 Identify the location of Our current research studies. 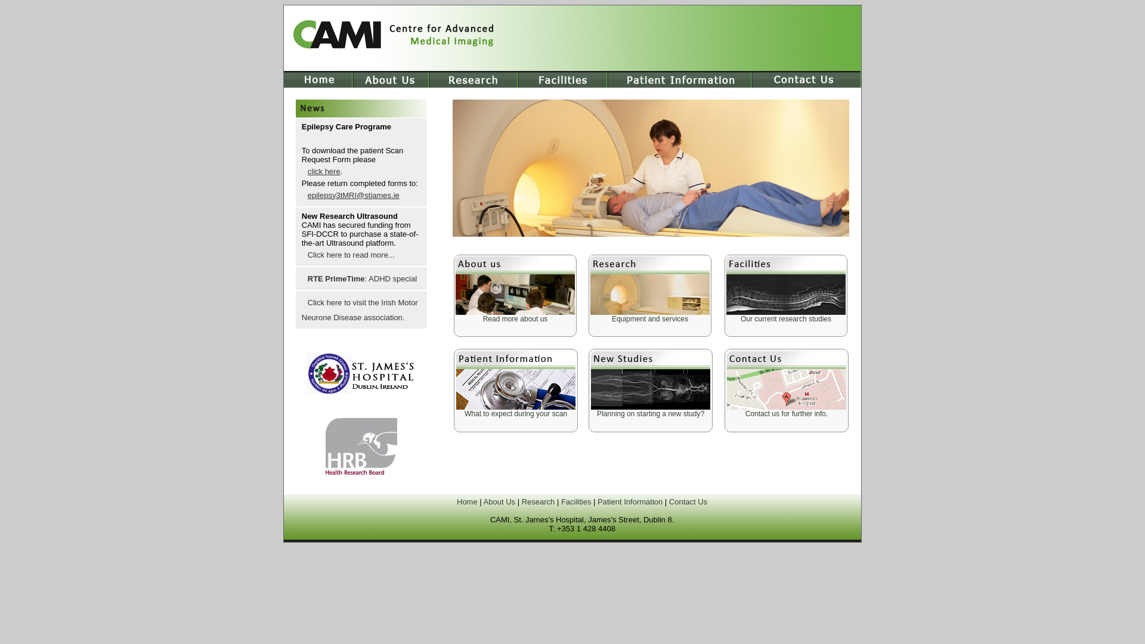
(786, 319).